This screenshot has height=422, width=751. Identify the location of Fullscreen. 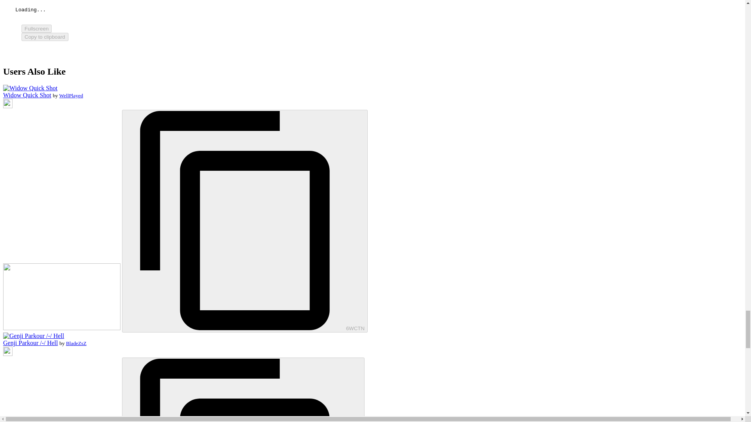
(37, 29).